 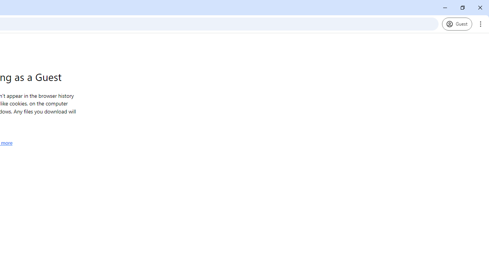 What do you see at coordinates (457, 24) in the screenshot?
I see `Guest` at bounding box center [457, 24].